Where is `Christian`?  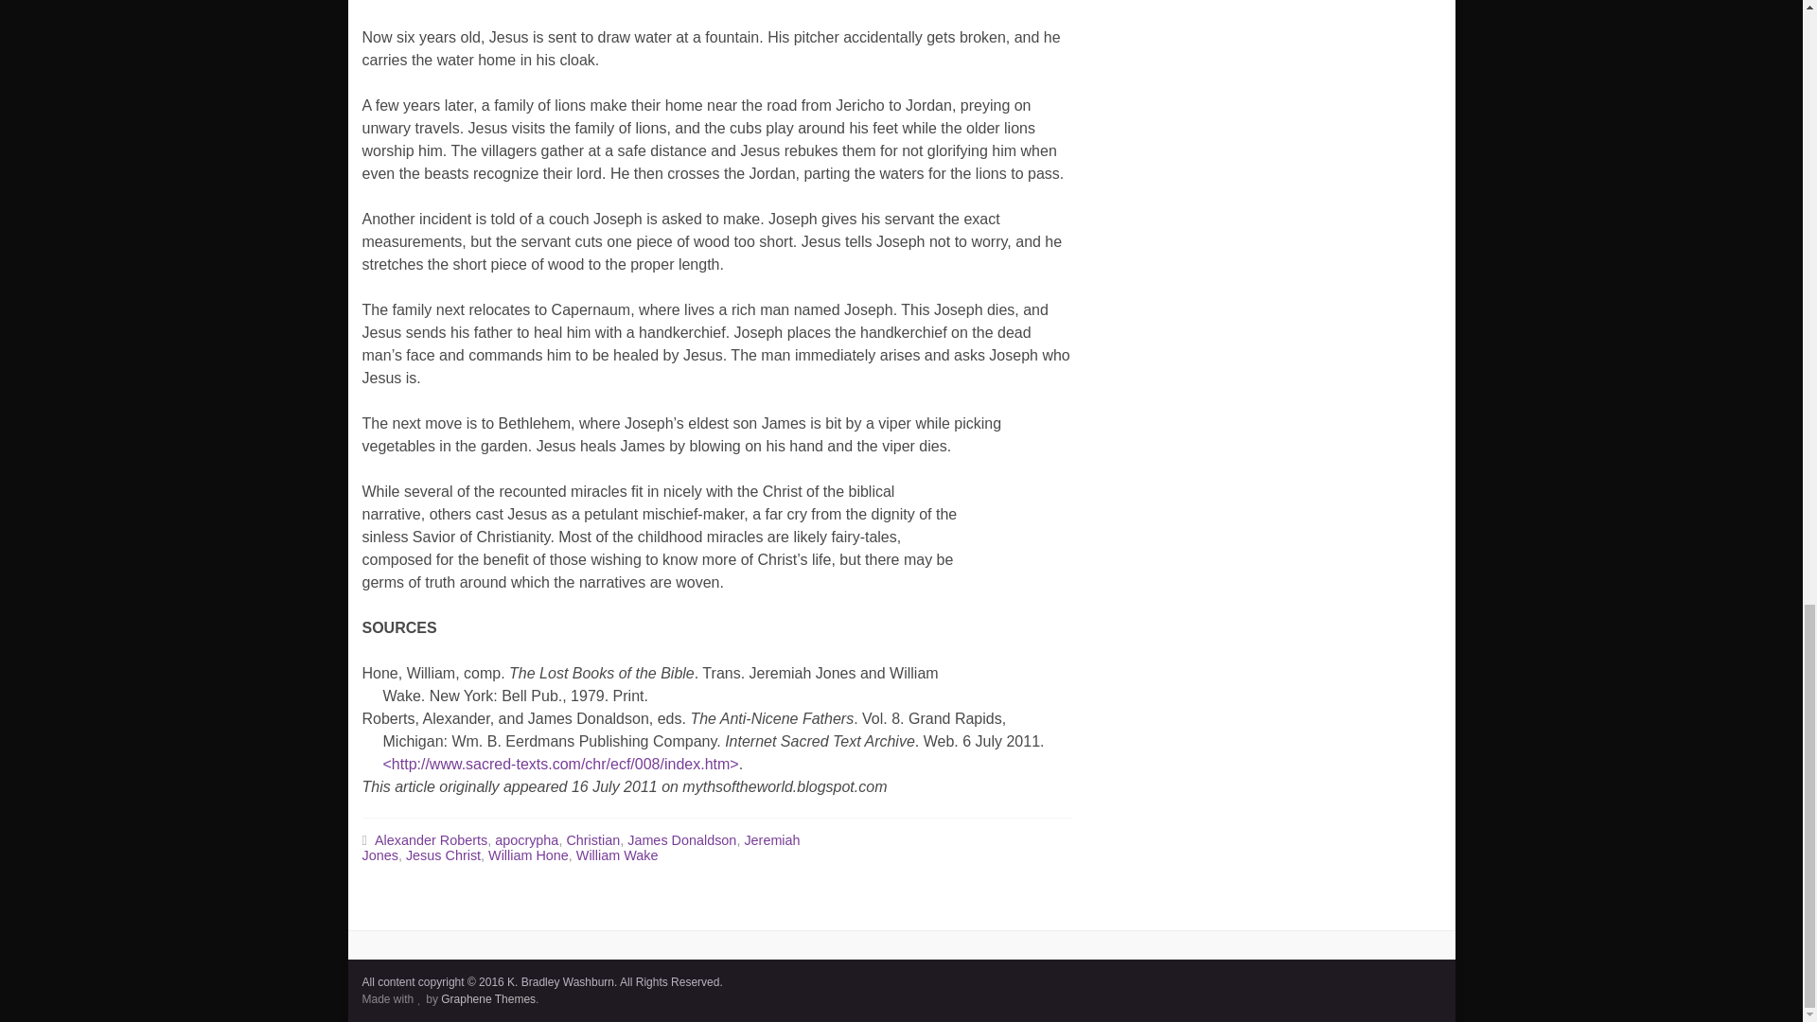
Christian is located at coordinates (592, 840).